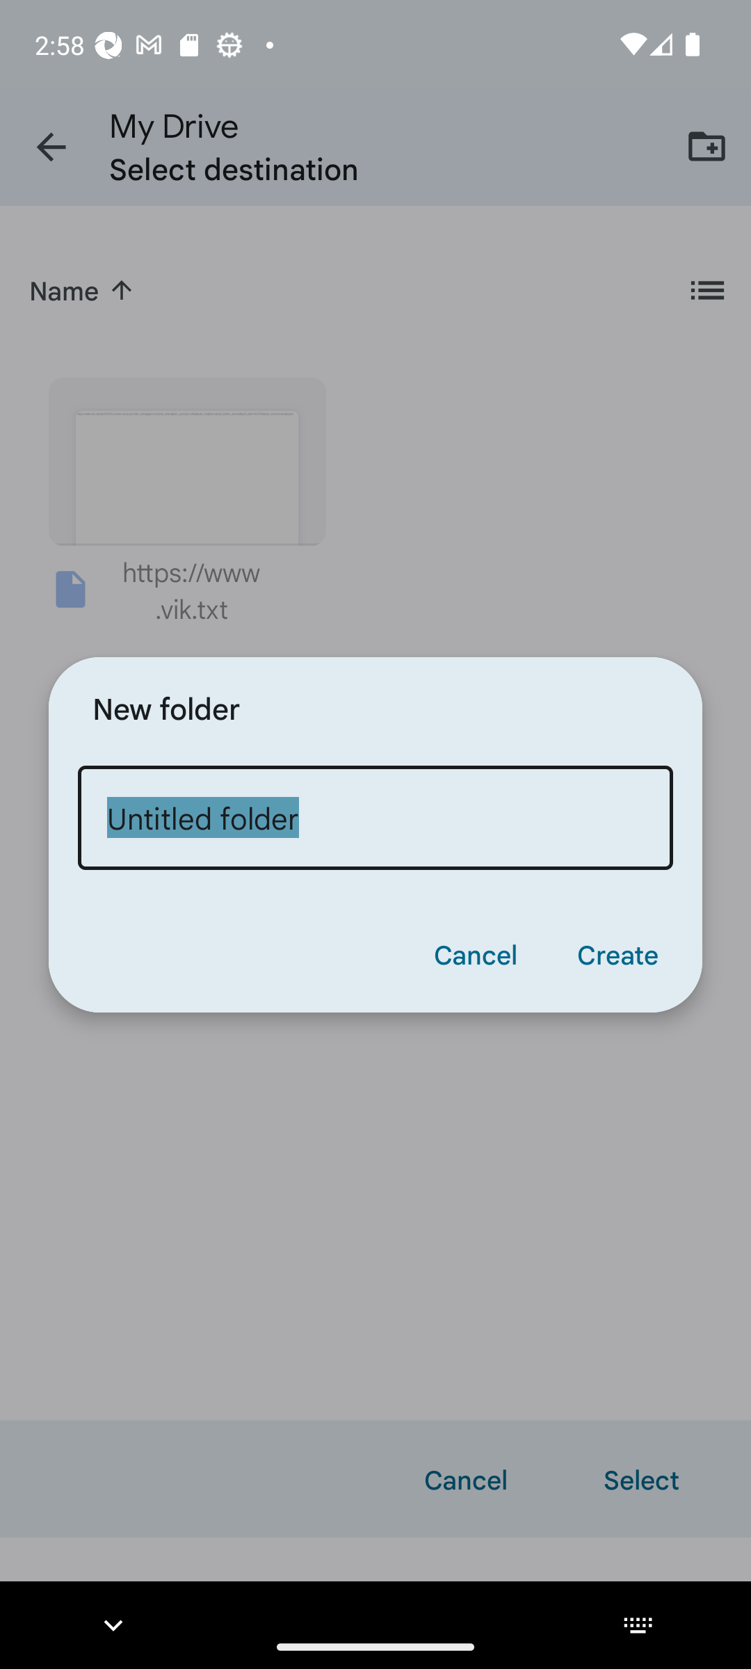 The height and width of the screenshot is (1669, 751). I want to click on Create, so click(617, 954).